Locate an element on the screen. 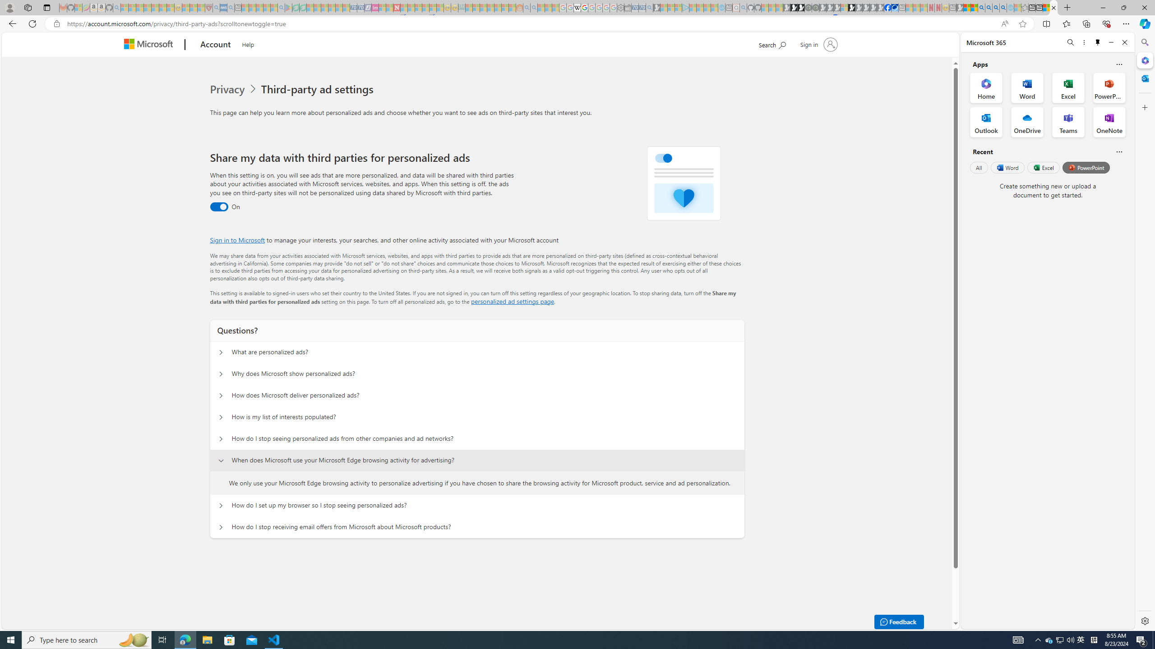 This screenshot has width=1155, height=649. Kinda Frugal - MSN - Sleeping is located at coordinates (498, 8).